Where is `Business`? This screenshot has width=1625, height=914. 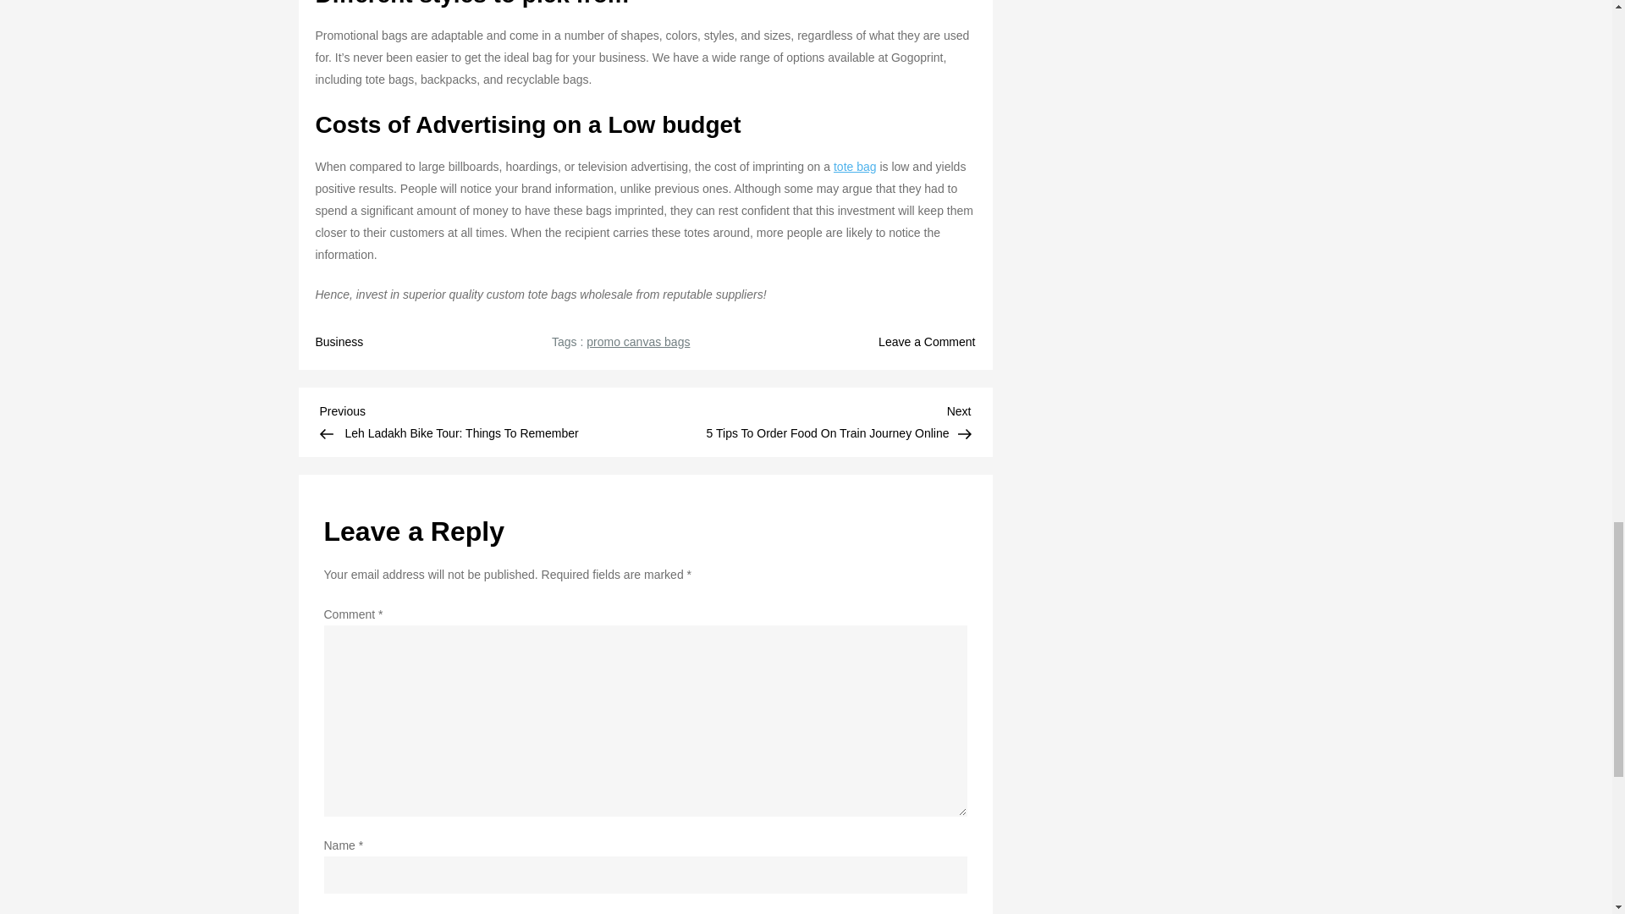 Business is located at coordinates (339, 342).